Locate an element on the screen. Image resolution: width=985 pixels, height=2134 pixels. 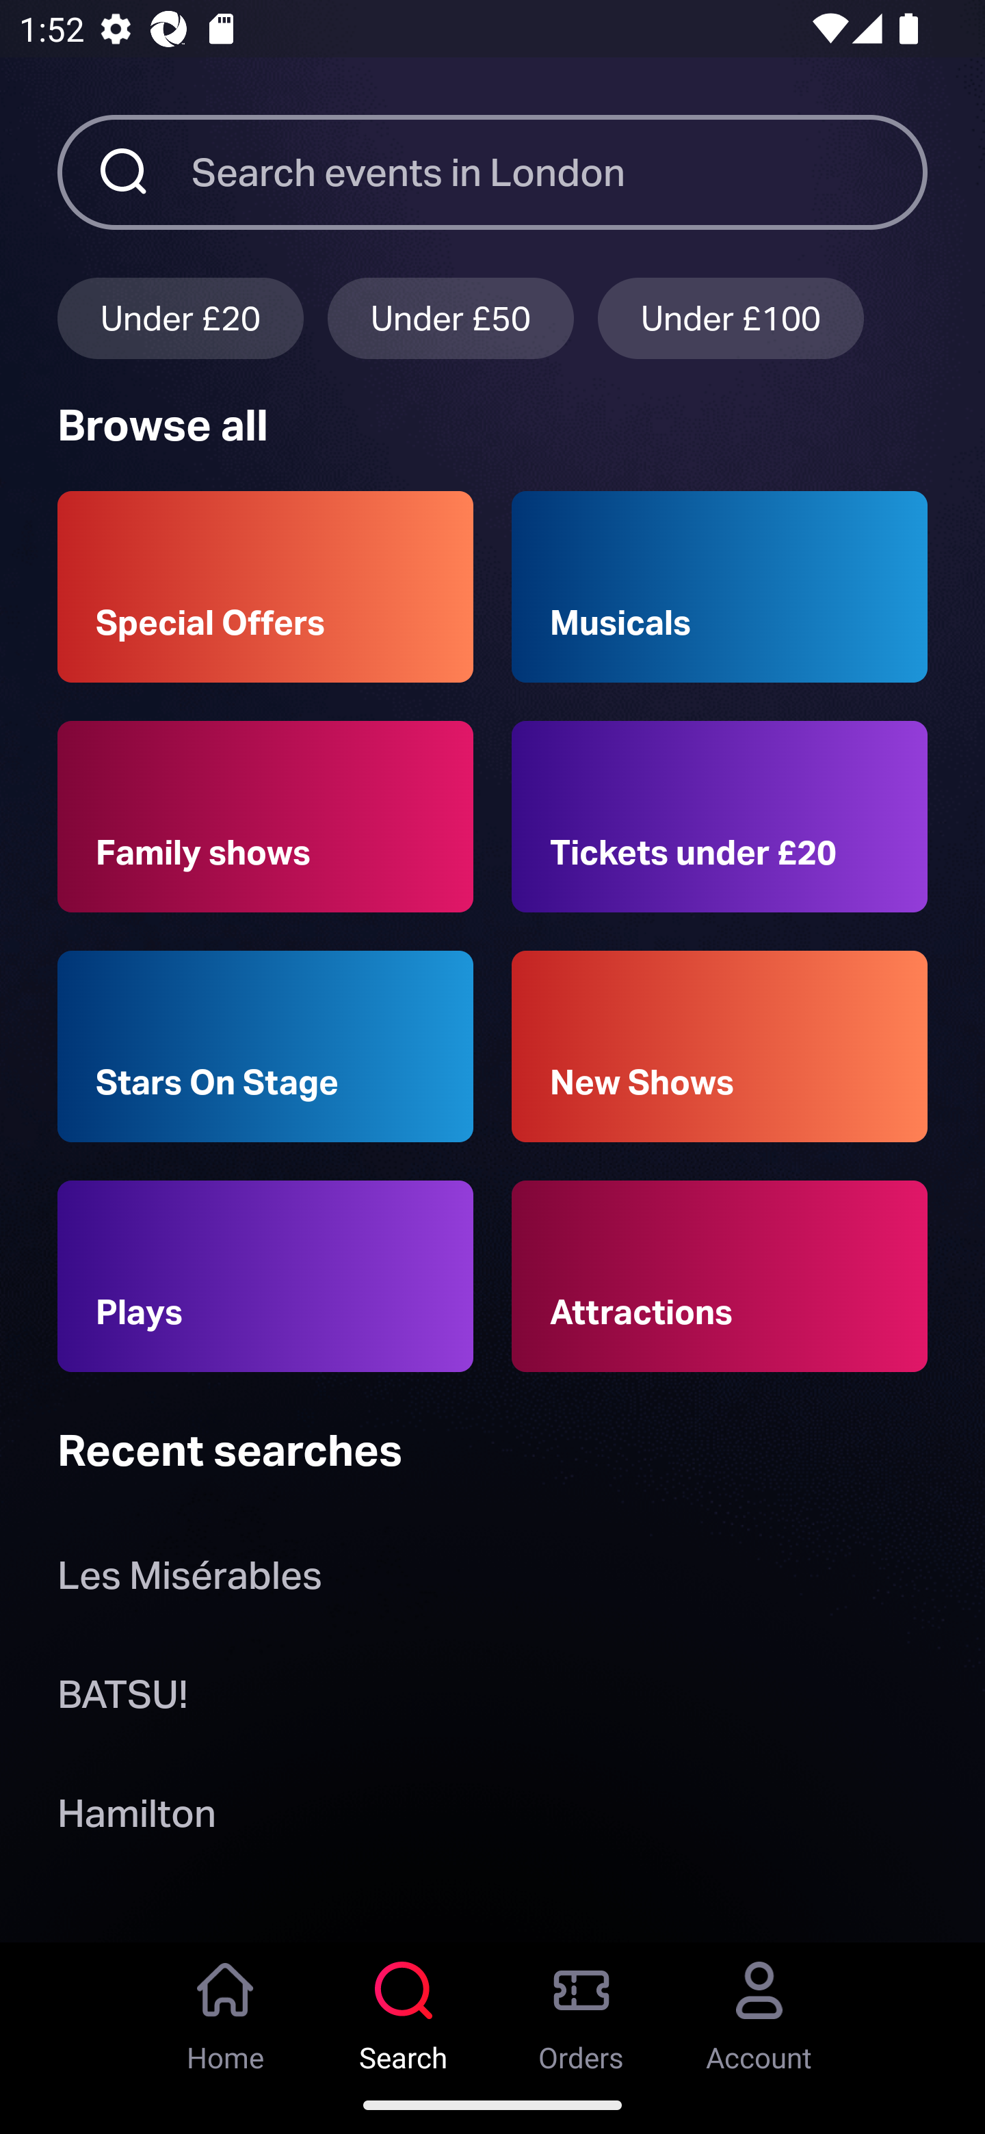
New Shows is located at coordinates (720, 1046).